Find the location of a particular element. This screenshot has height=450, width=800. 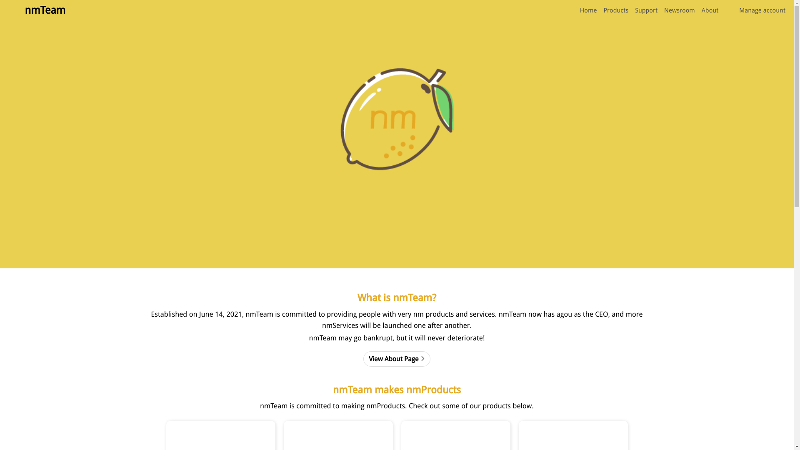

Support is located at coordinates (646, 10).